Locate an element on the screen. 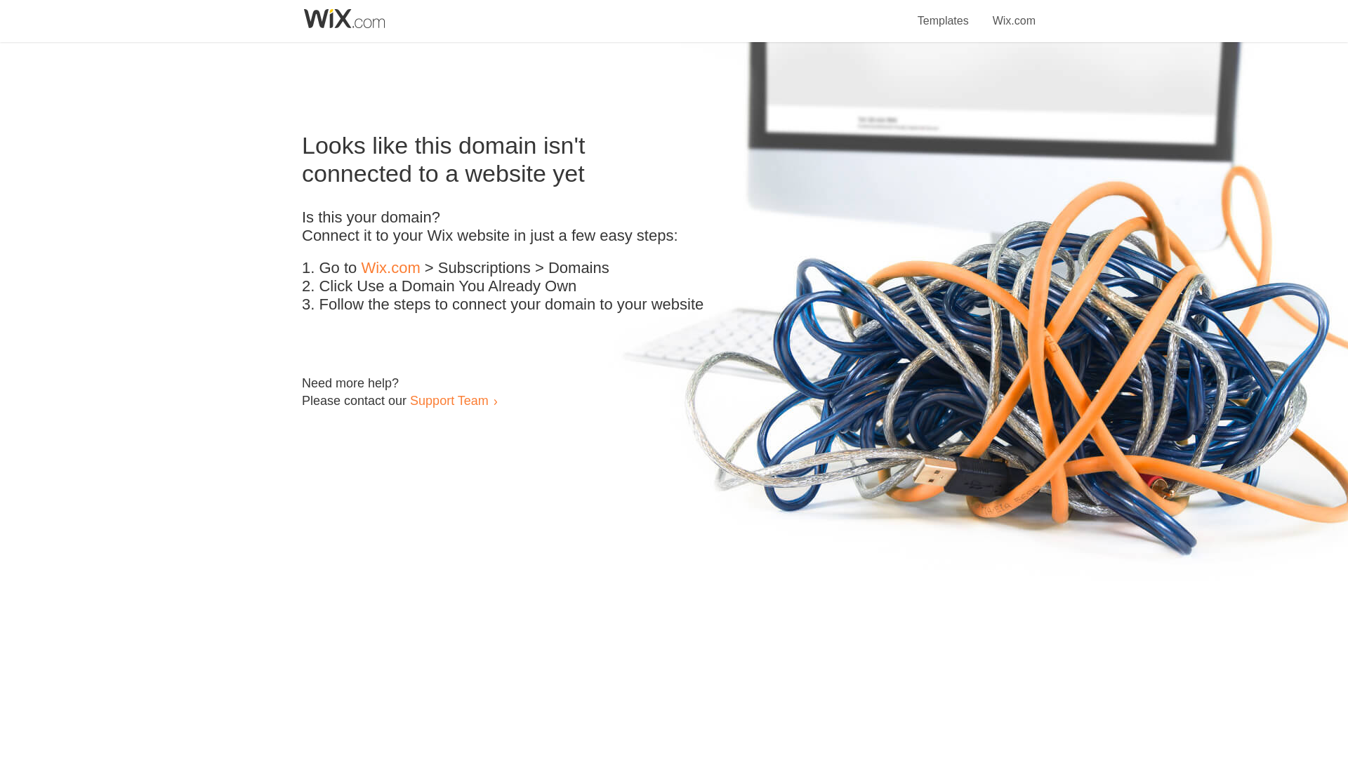  Support Team is located at coordinates (449, 400).